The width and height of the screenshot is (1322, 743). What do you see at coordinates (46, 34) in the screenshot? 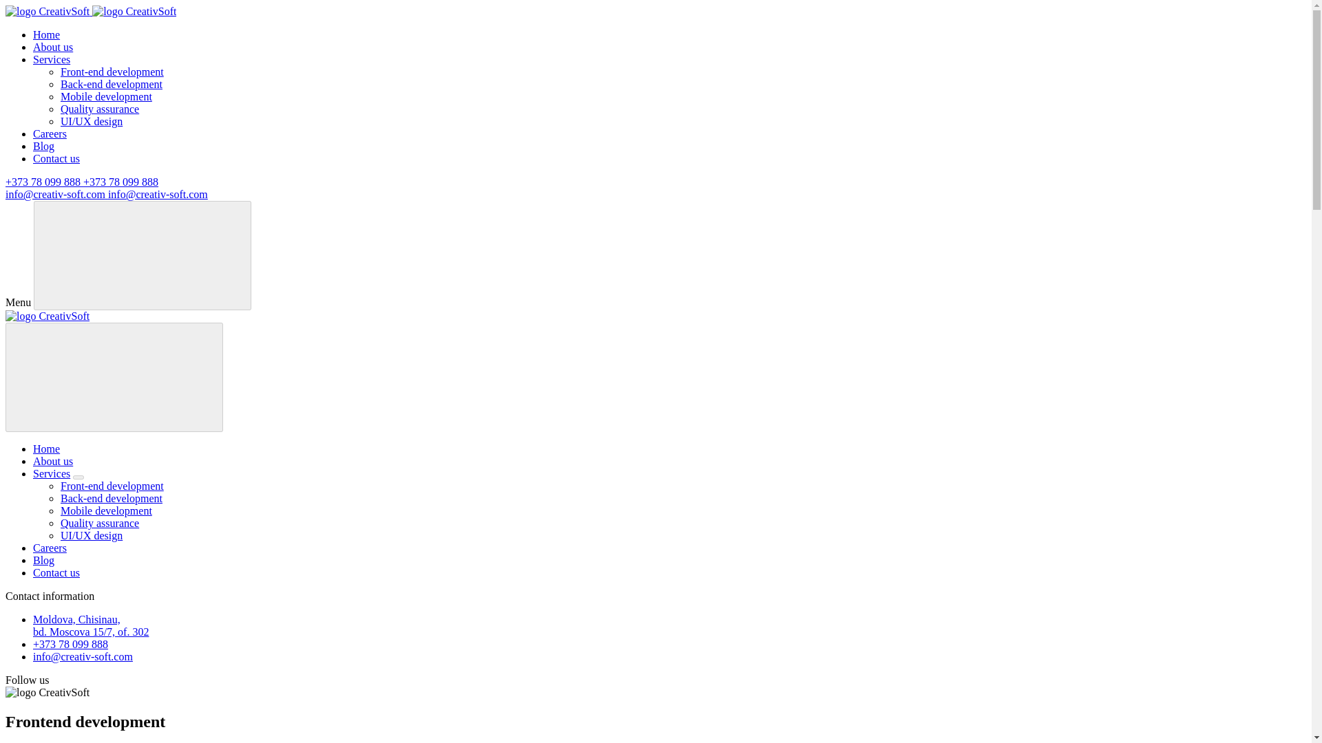
I see `Home` at bounding box center [46, 34].